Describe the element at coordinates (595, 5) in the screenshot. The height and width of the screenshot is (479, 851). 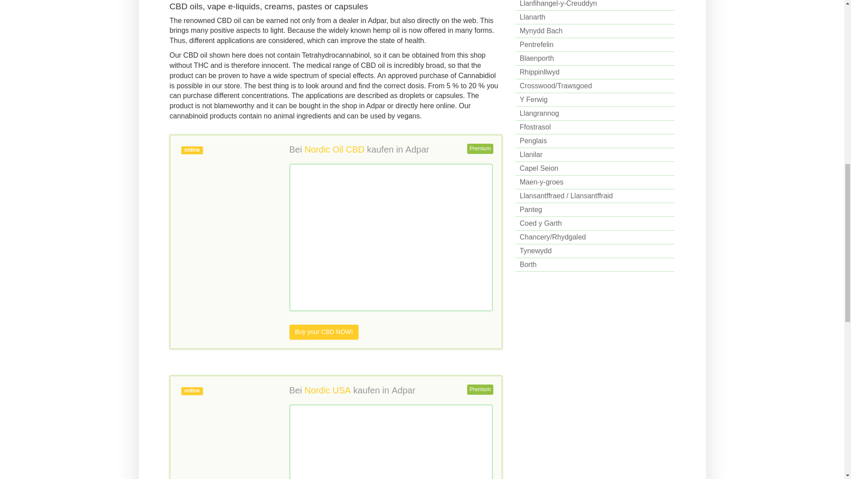
I see `Llanfihangel-y-Creuddyn` at that location.